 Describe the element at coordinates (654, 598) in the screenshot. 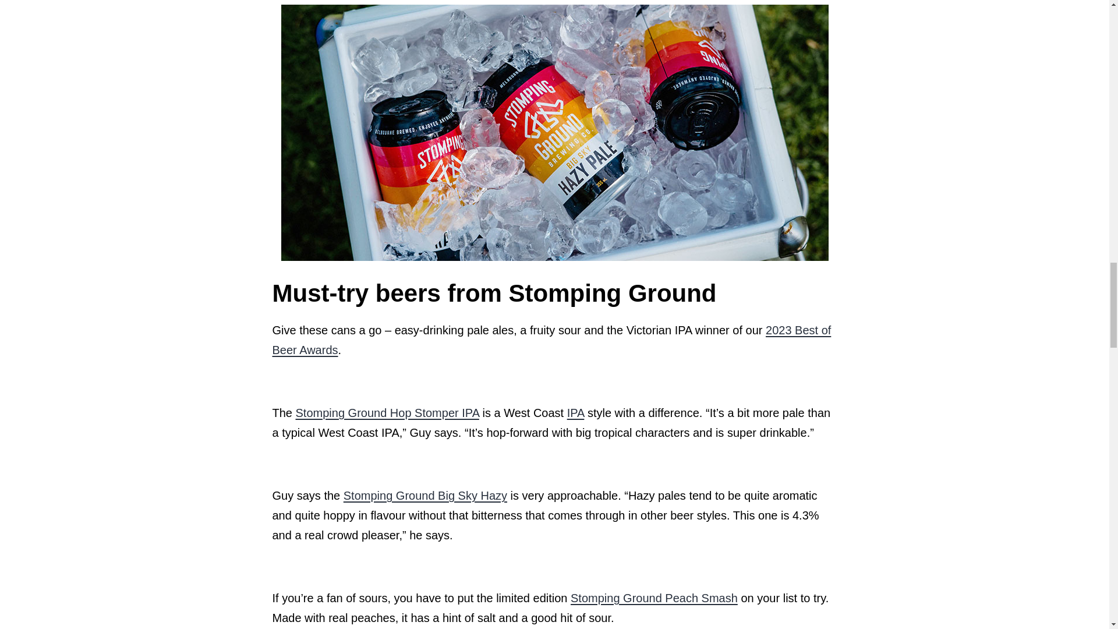

I see `Stomping Ground Peach Smash` at that location.